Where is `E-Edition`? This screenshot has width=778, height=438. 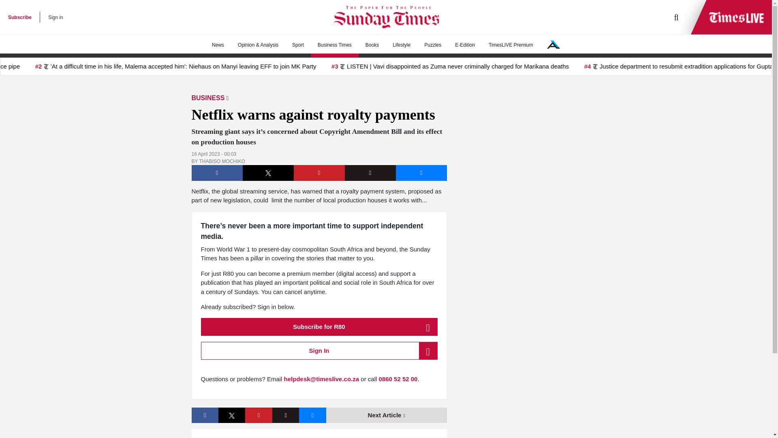
E-Edition is located at coordinates (464, 45).